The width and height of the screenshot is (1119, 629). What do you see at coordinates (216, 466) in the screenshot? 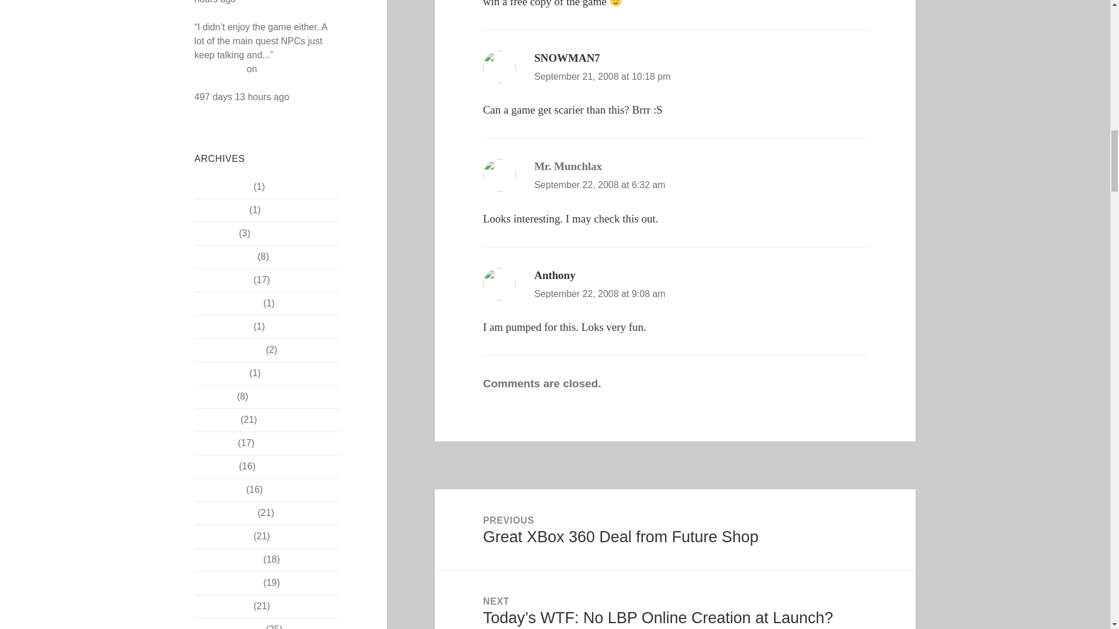
I see `April 2014` at bounding box center [216, 466].